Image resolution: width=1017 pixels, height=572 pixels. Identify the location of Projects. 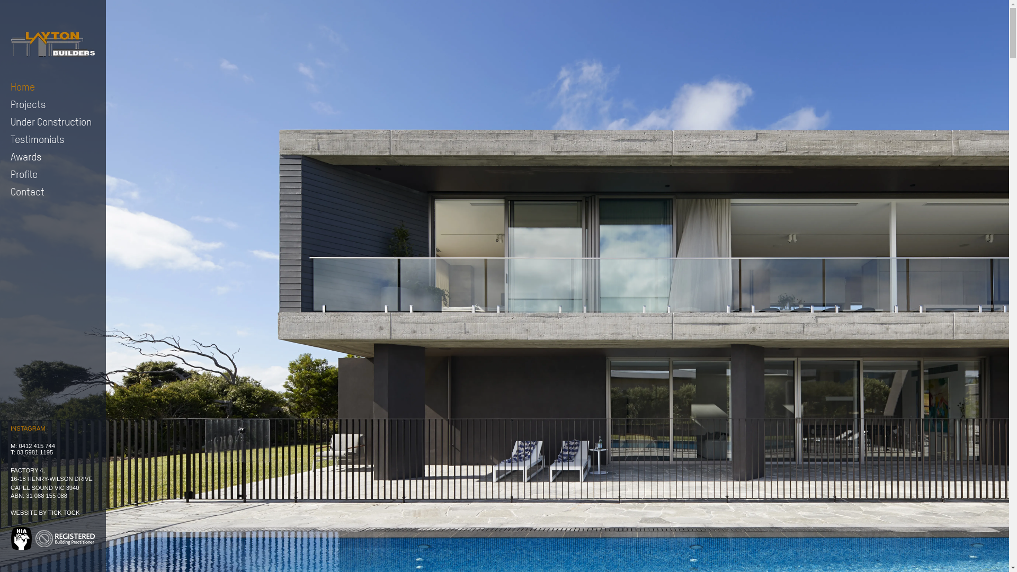
(53, 104).